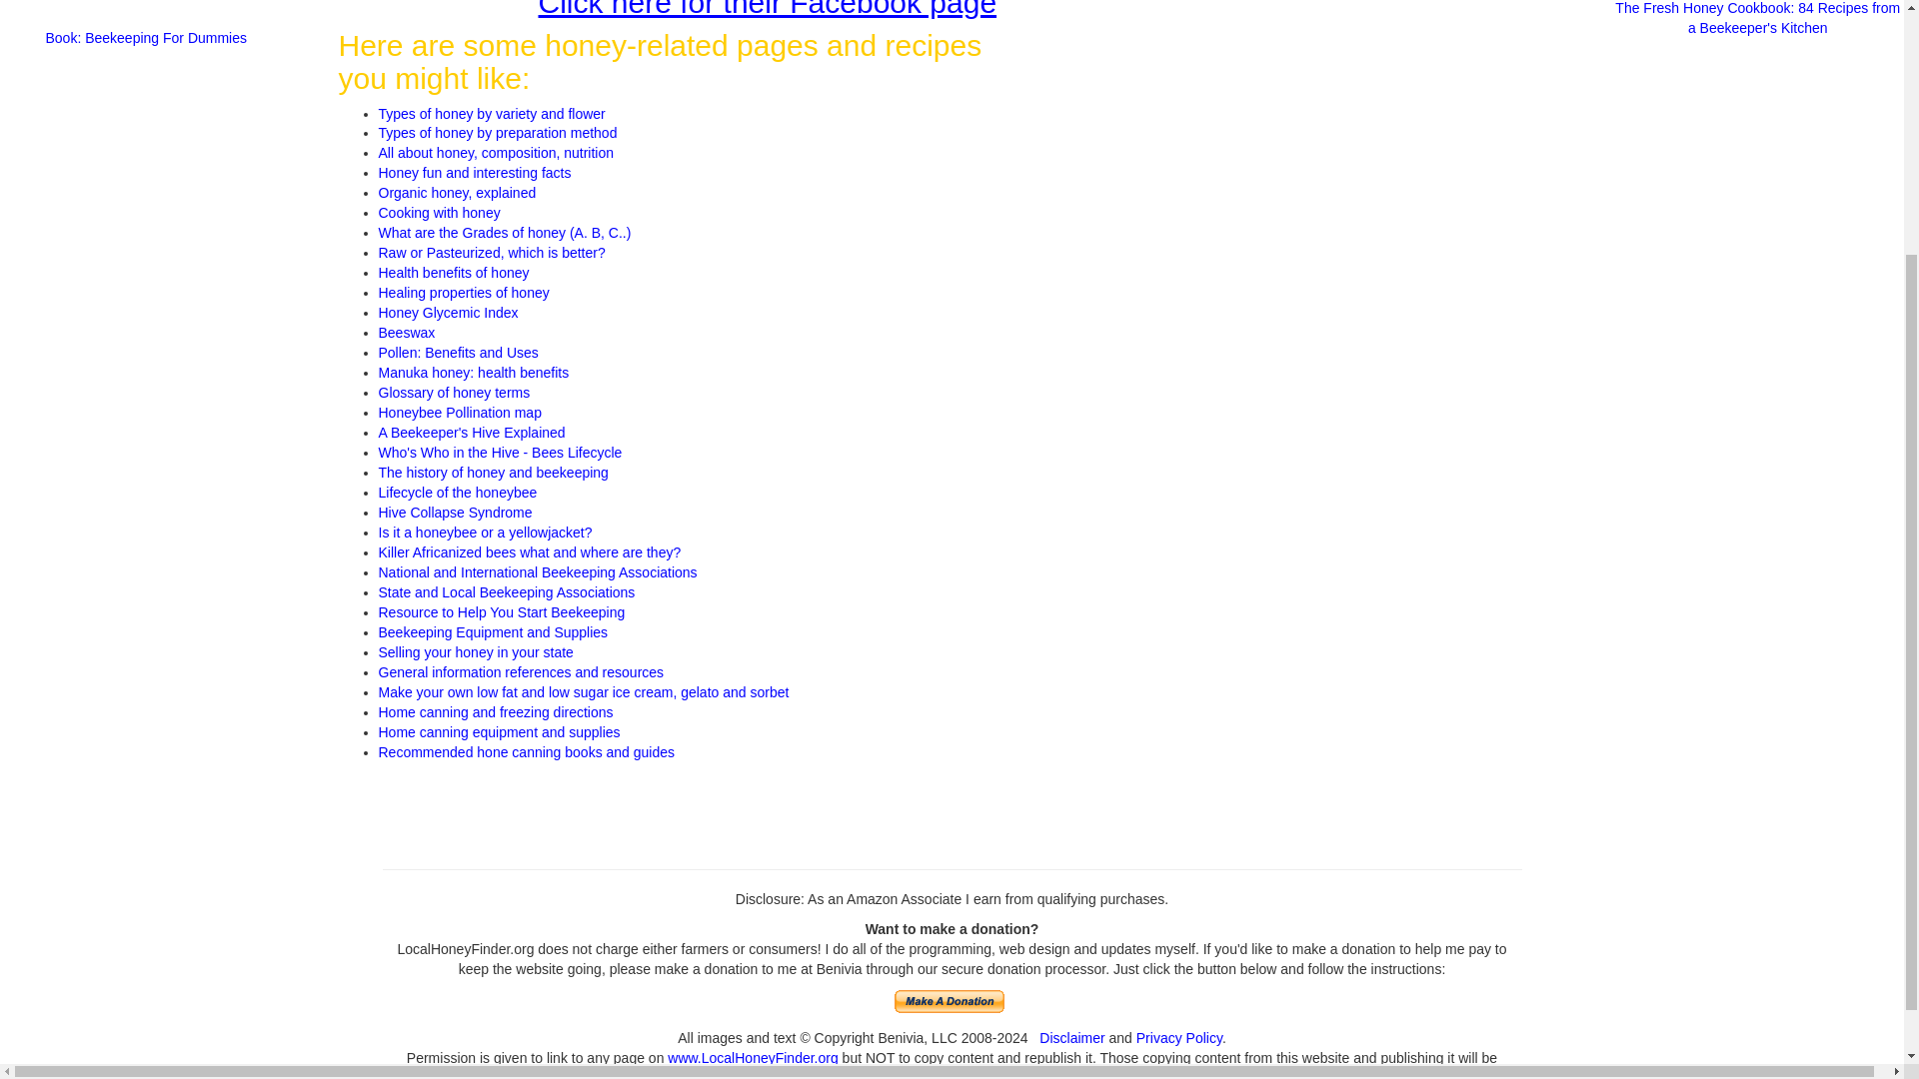 The width and height of the screenshot is (1919, 1079). I want to click on Pollen: Benefits and Uses, so click(458, 352).